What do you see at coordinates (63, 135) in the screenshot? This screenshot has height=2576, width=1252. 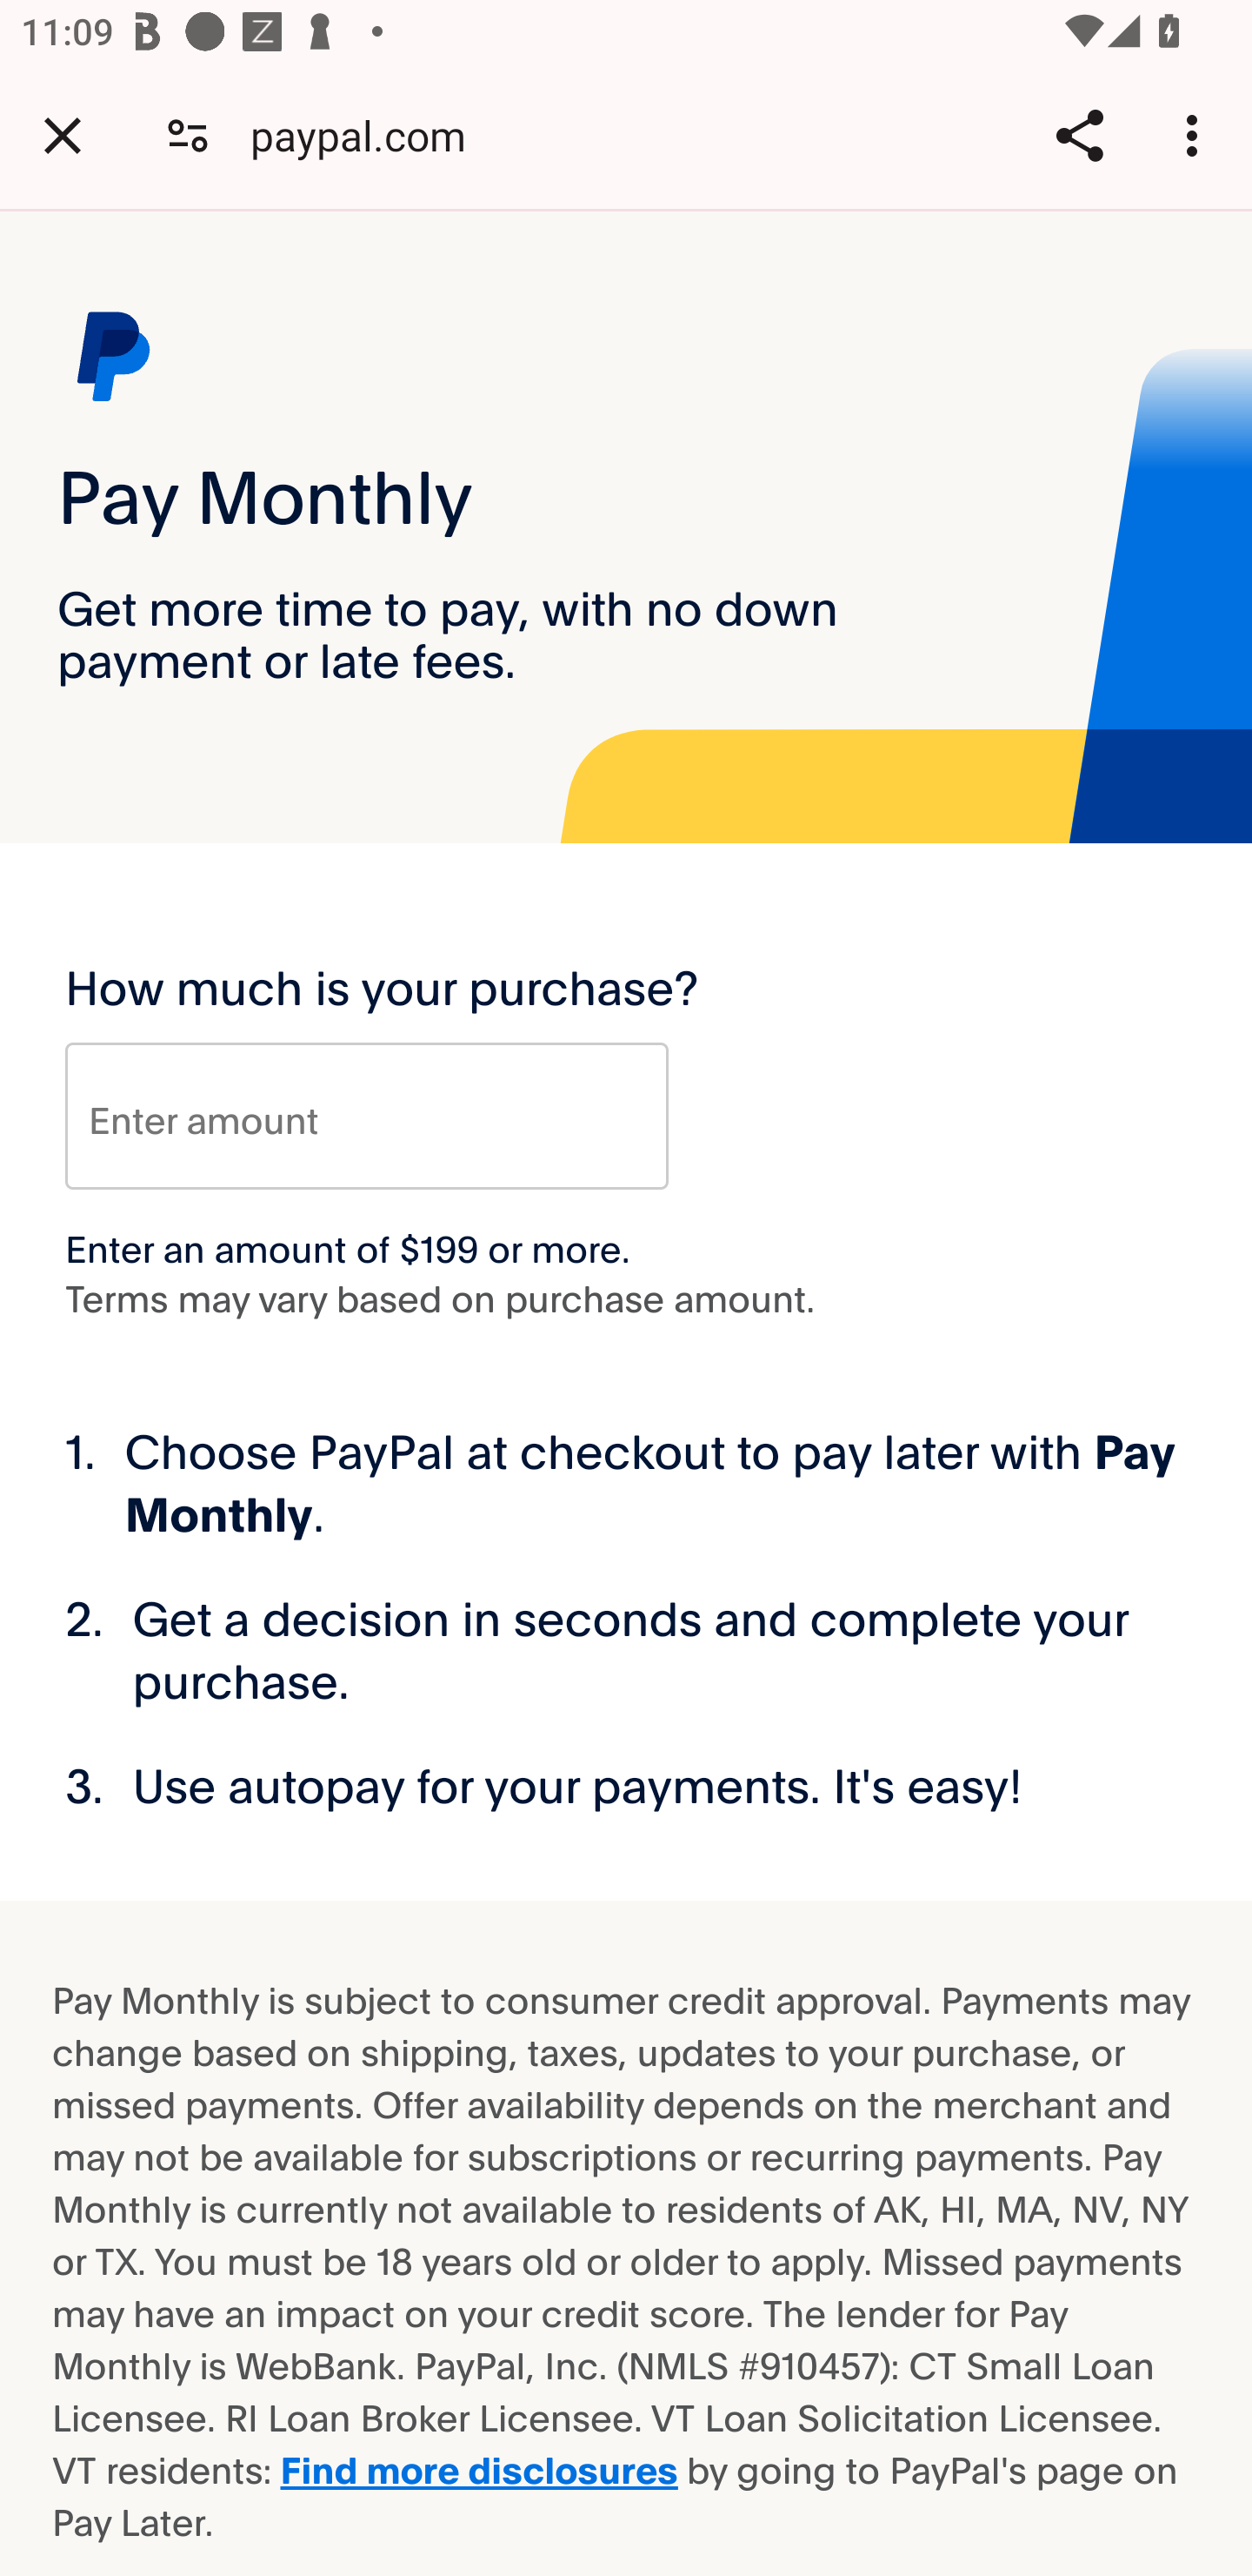 I see `Close tab` at bounding box center [63, 135].